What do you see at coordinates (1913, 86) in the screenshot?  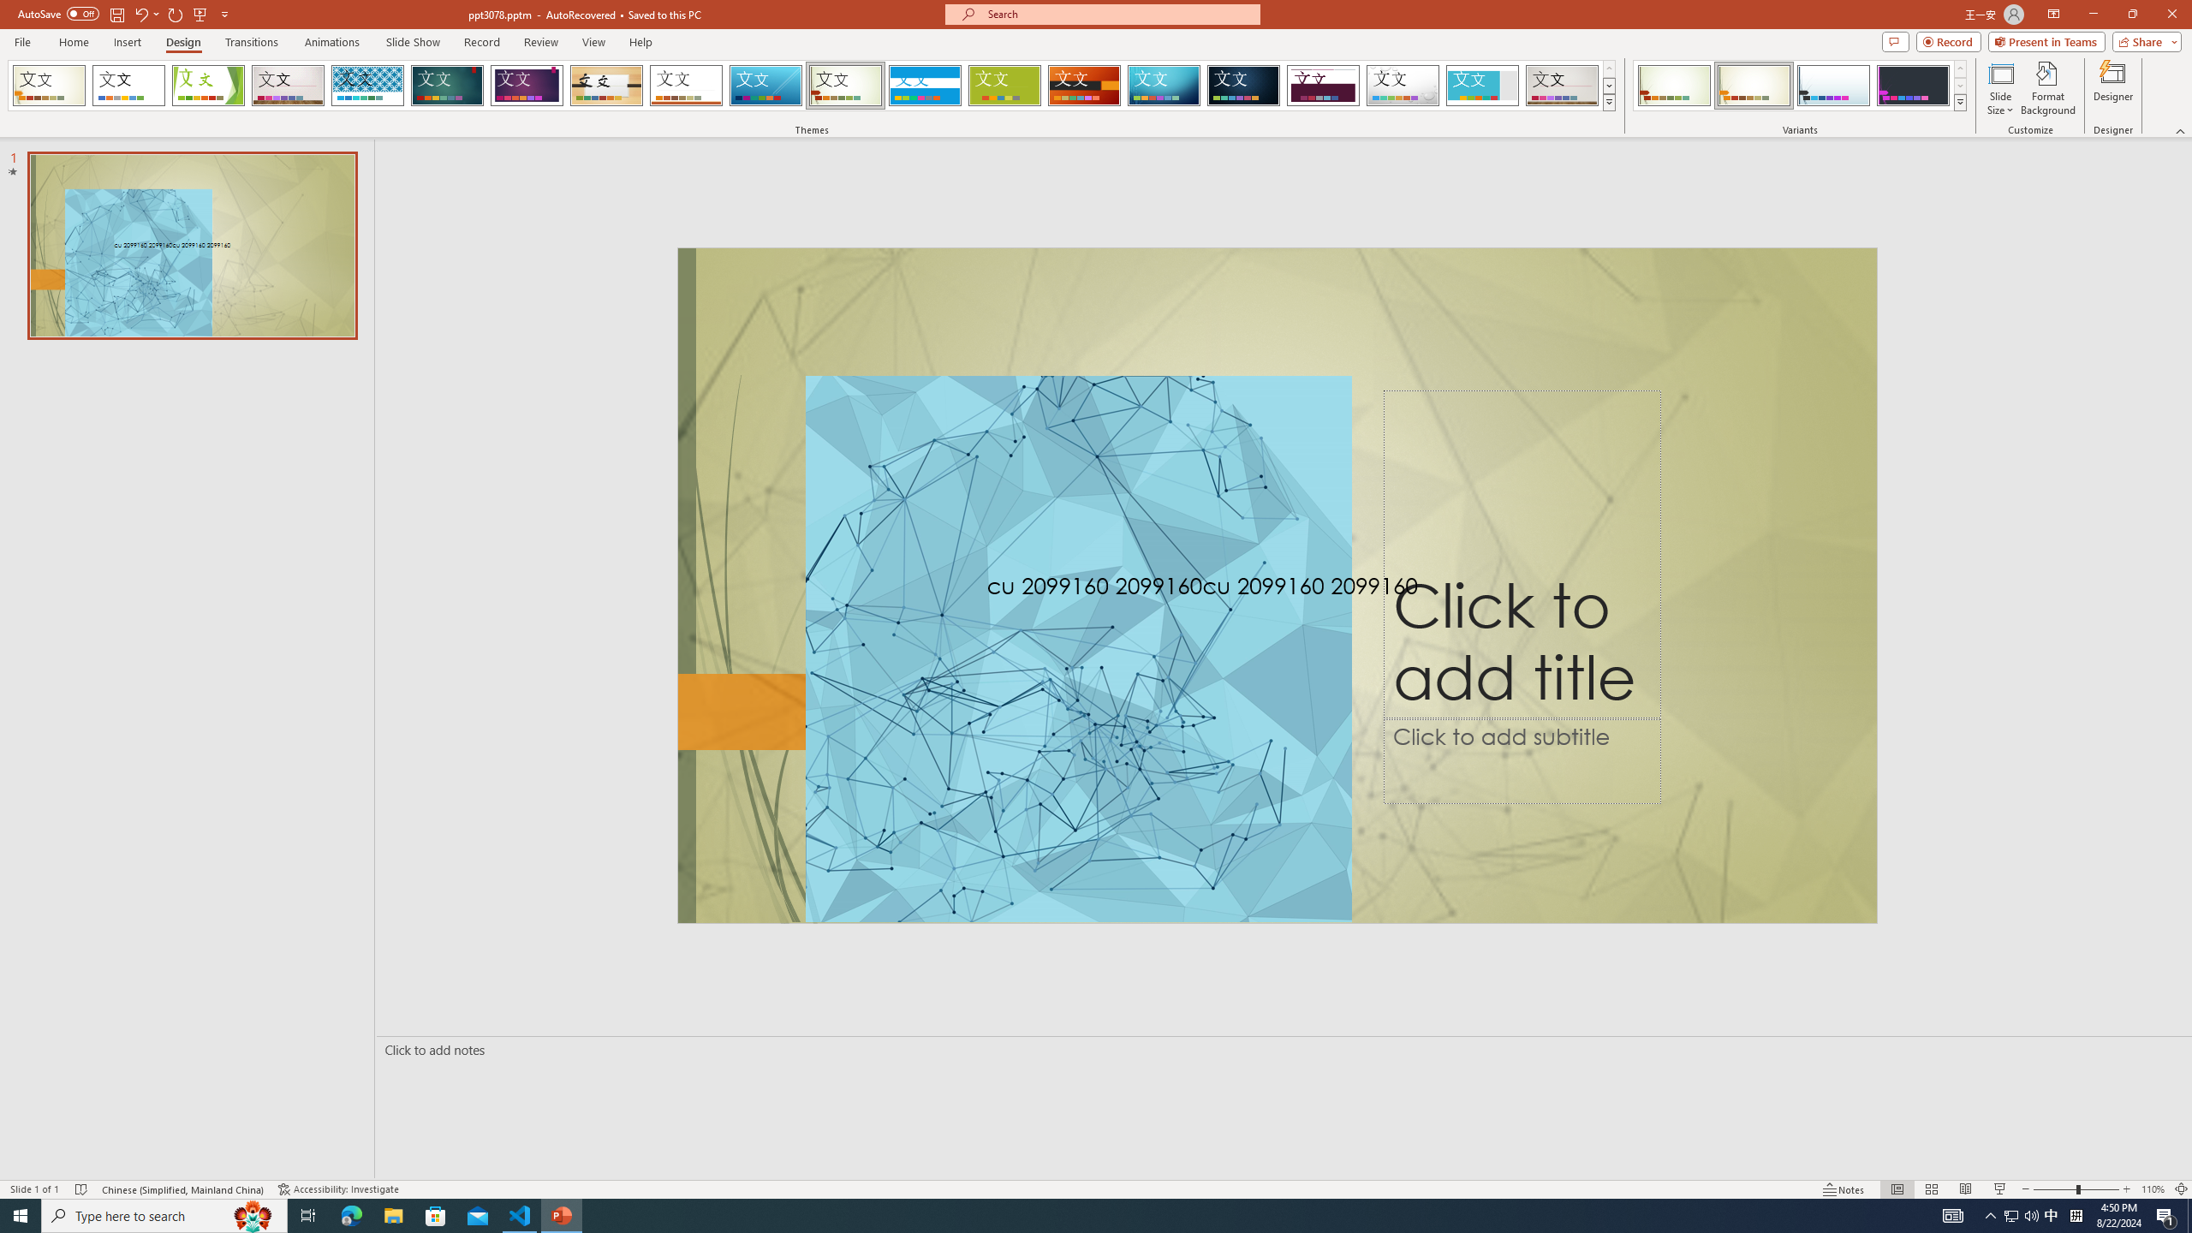 I see `Wisp Variant 4` at bounding box center [1913, 86].